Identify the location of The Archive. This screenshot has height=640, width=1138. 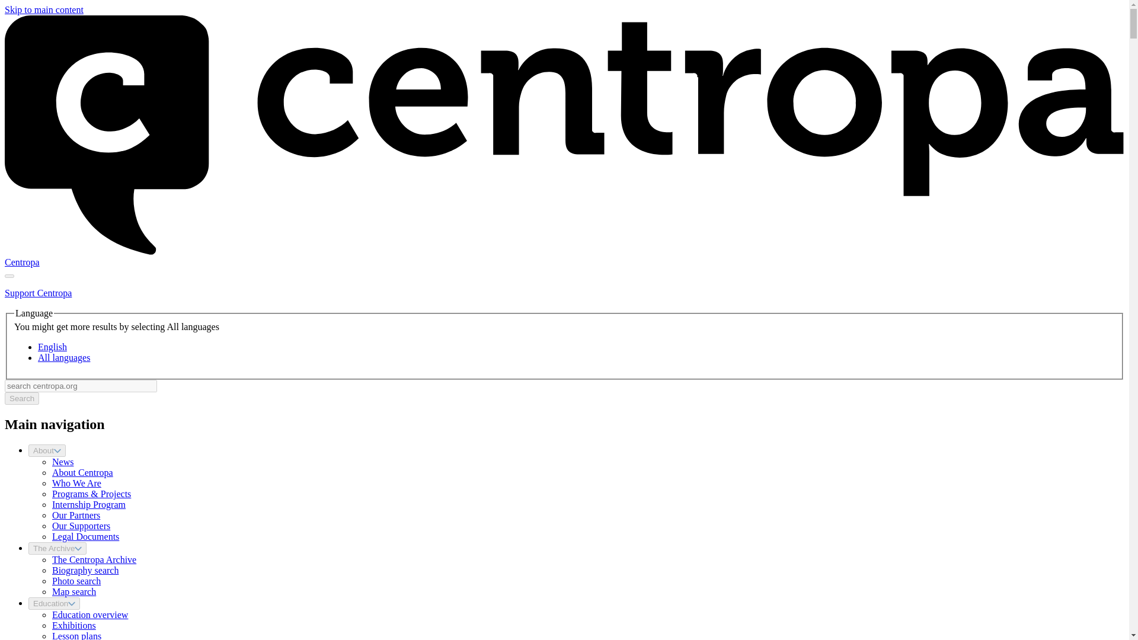
(57, 548).